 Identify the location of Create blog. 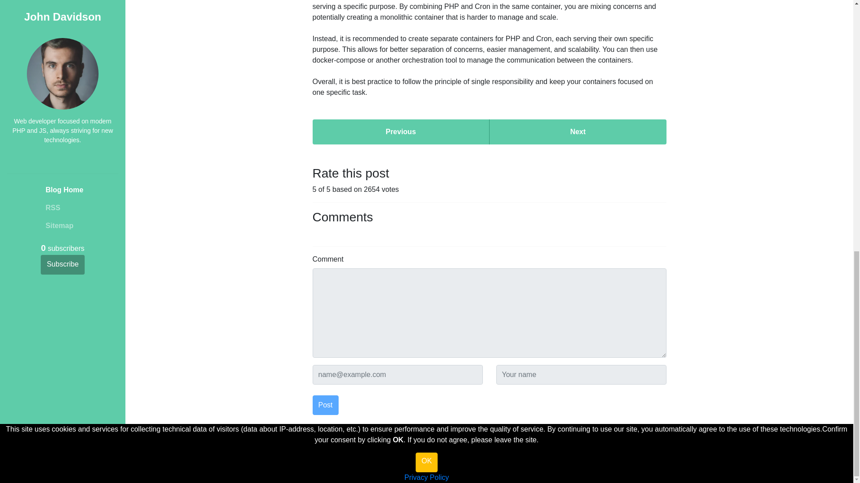
(421, 478).